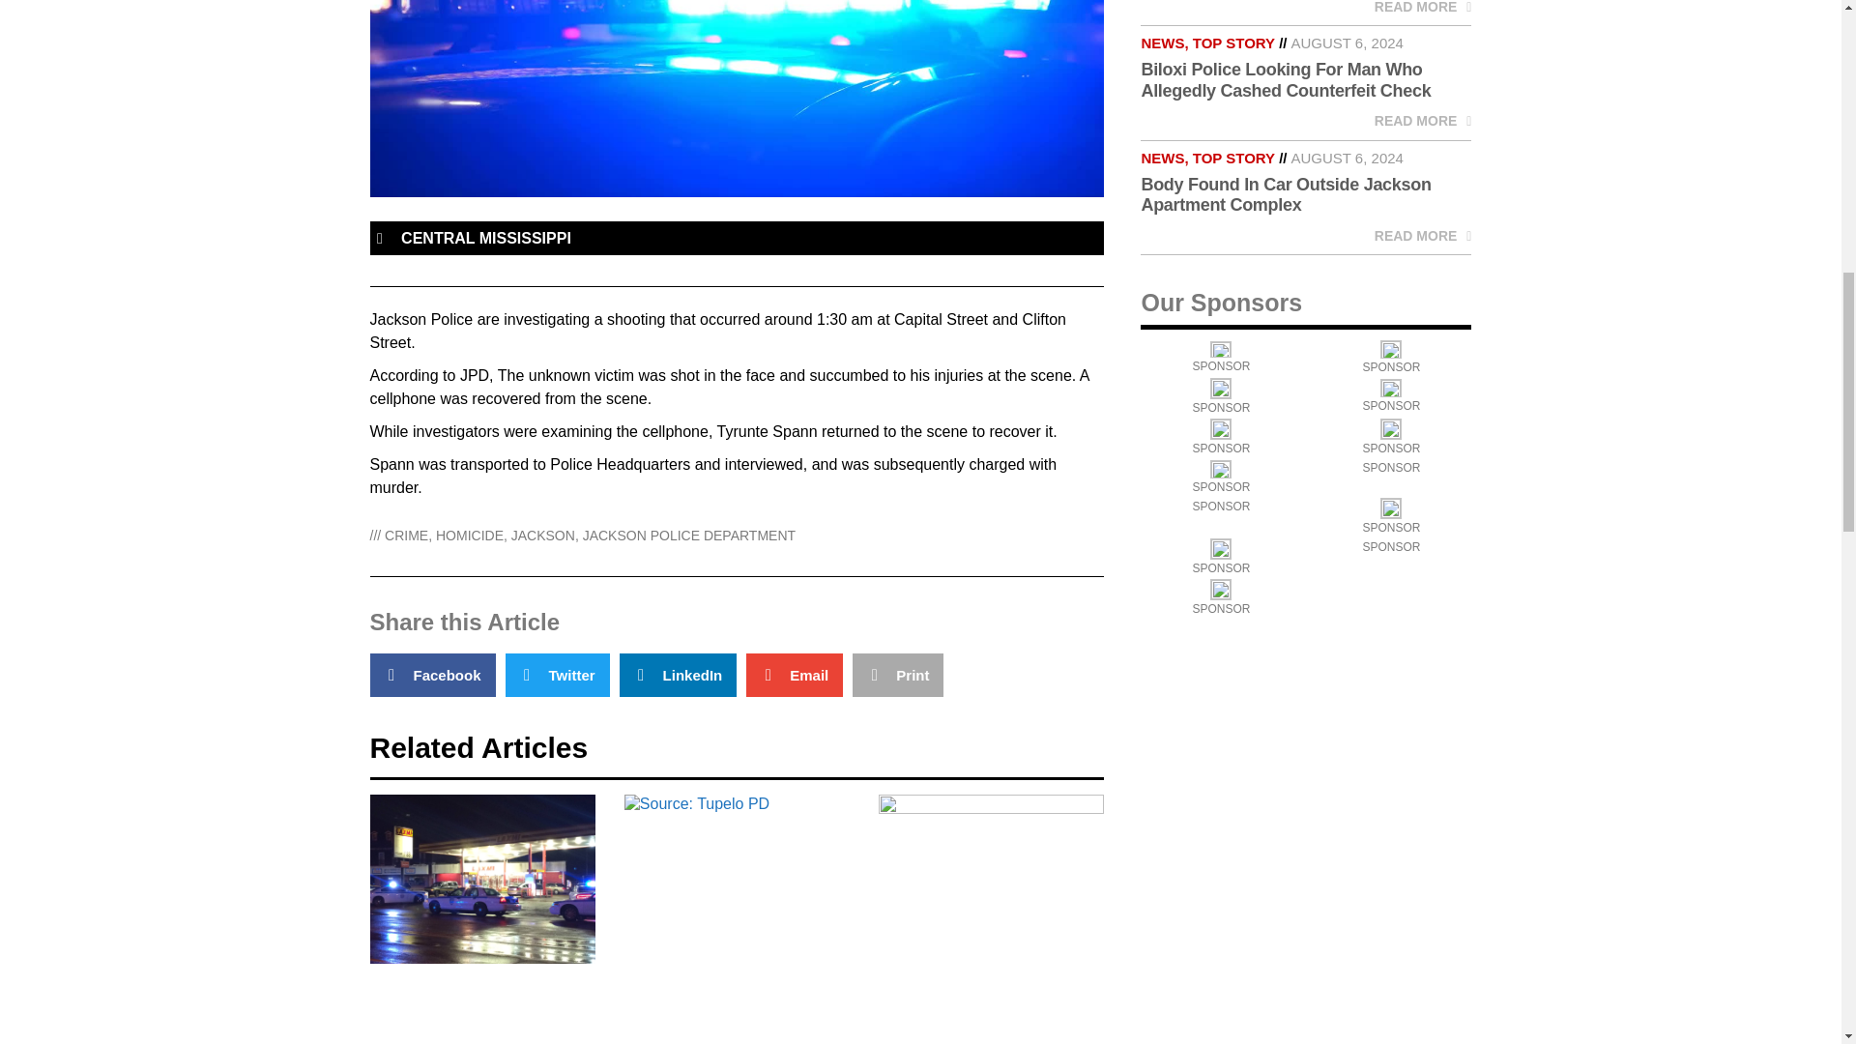 The width and height of the screenshot is (1856, 1044). Describe the element at coordinates (406, 536) in the screenshot. I see `CRIME` at that location.